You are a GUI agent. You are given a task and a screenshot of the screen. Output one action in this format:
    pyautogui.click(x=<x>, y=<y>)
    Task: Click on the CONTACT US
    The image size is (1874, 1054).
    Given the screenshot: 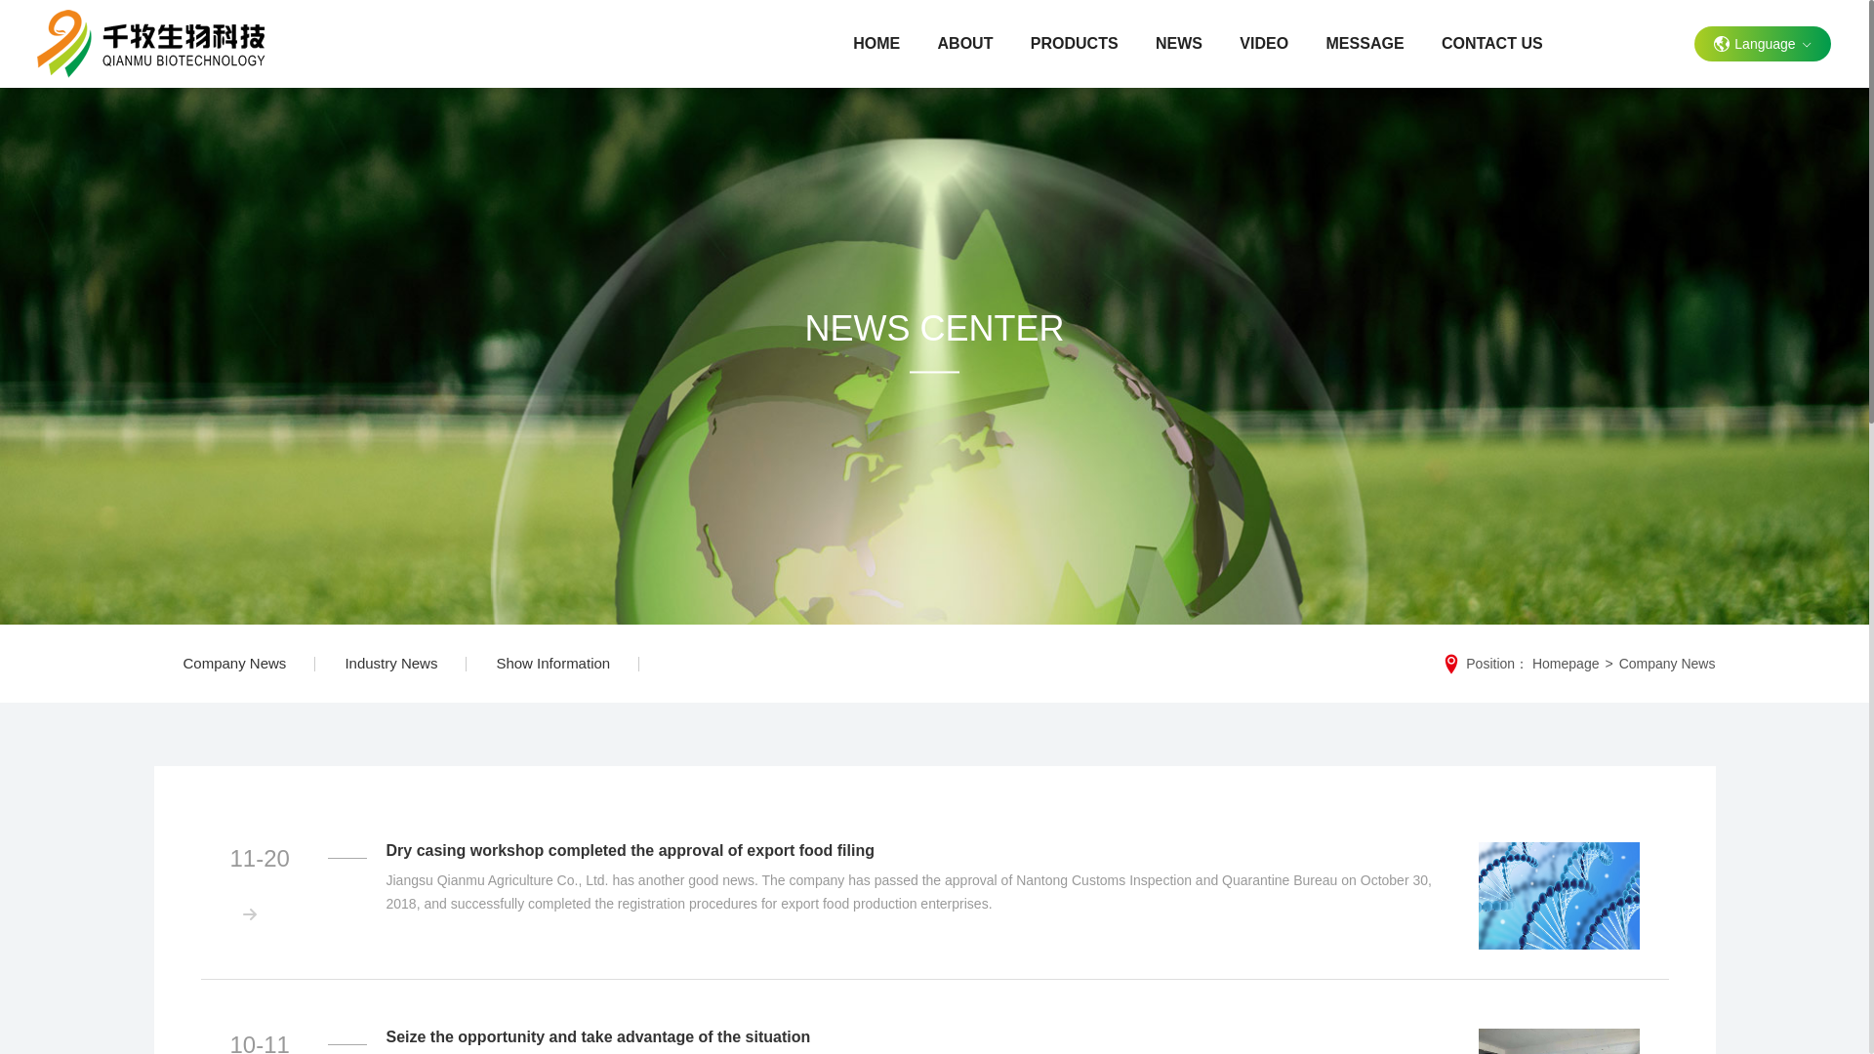 What is the action you would take?
    pyautogui.click(x=1491, y=43)
    